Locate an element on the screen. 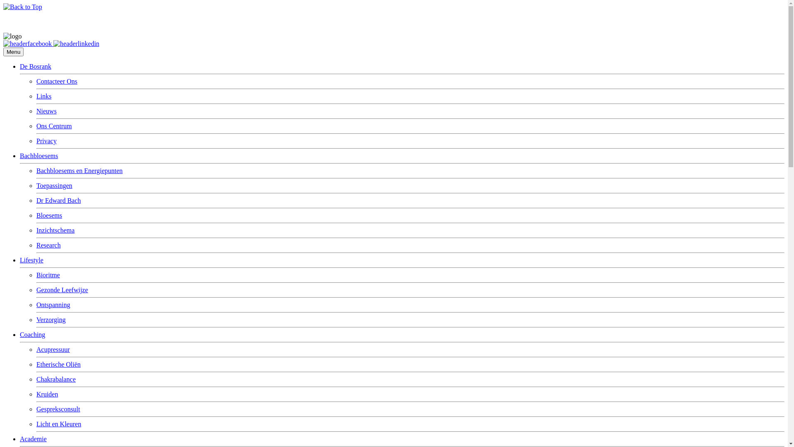  Toepassingen is located at coordinates (55, 185).